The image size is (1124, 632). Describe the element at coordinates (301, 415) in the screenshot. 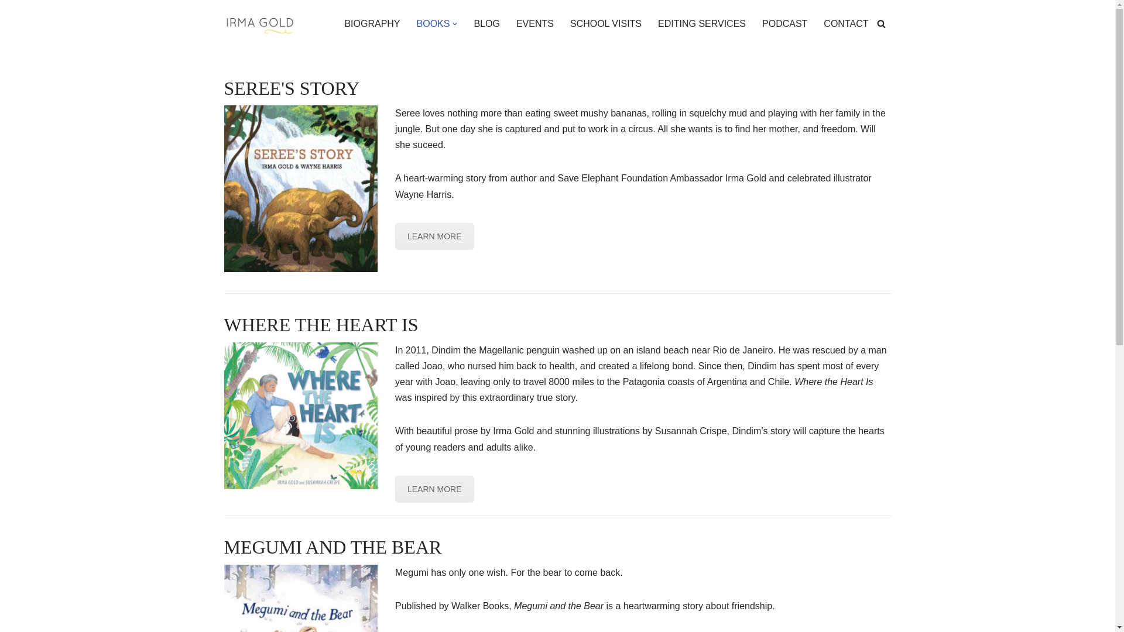

I see `Where the Heart Is cover final` at that location.